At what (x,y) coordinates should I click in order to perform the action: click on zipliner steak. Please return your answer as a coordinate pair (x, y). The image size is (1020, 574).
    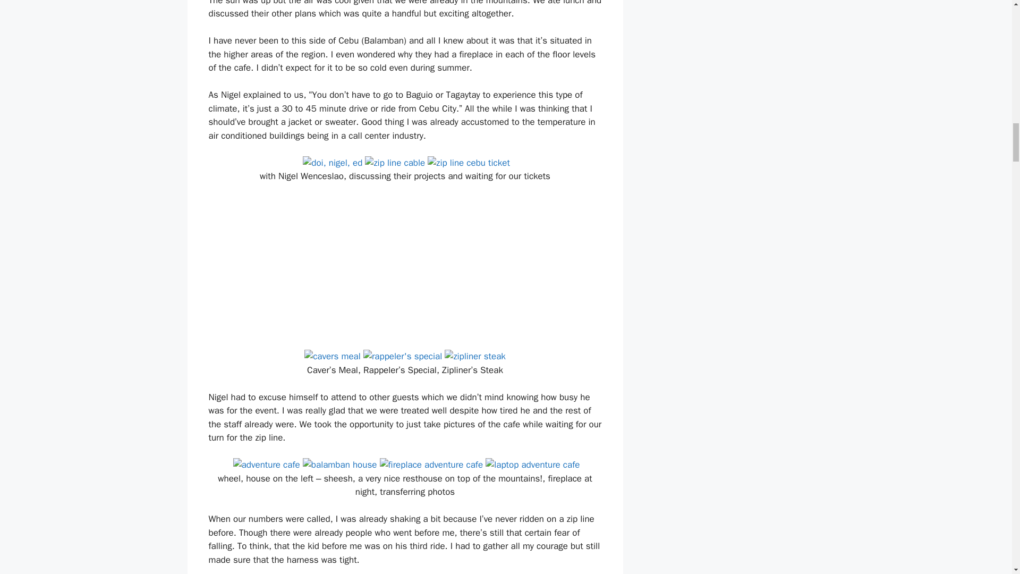
    Looking at the image, I should click on (475, 356).